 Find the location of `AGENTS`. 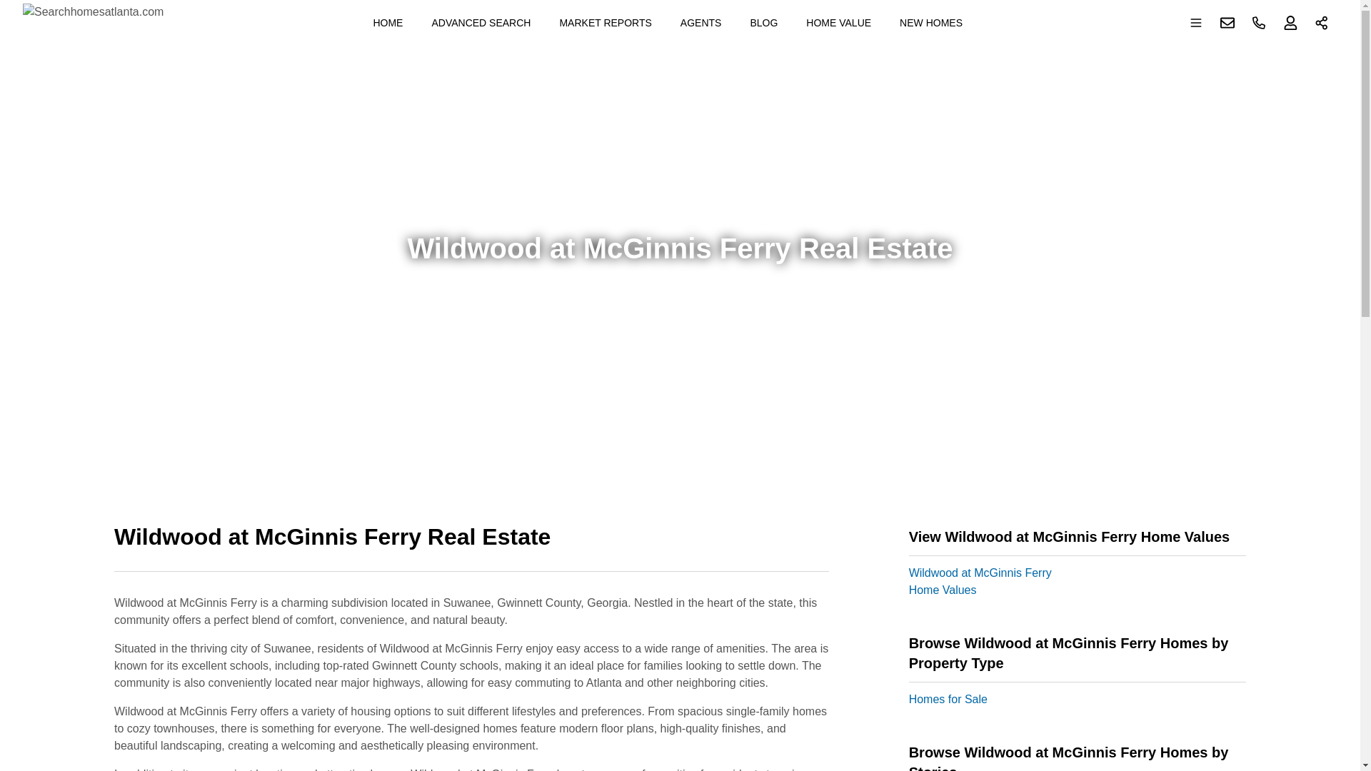

AGENTS is located at coordinates (701, 23).